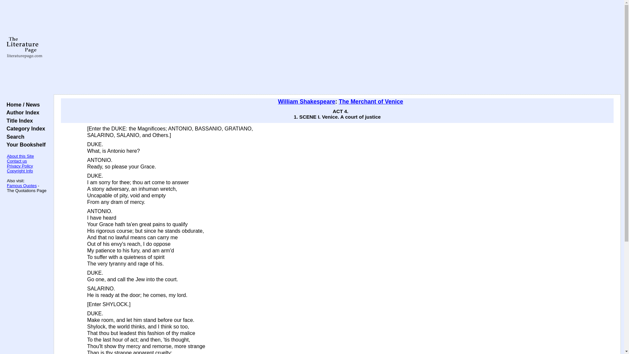 This screenshot has width=629, height=354. Describe the element at coordinates (20, 171) in the screenshot. I see `Copyright Info` at that location.